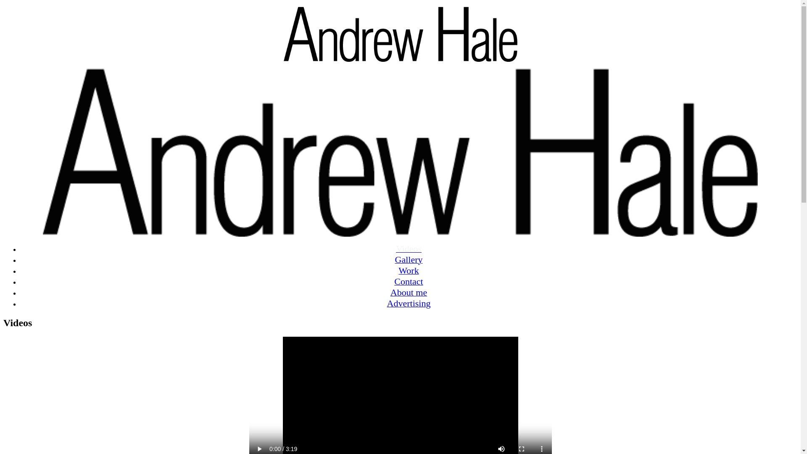 This screenshot has height=454, width=807. Describe the element at coordinates (409, 282) in the screenshot. I see `Contact` at that location.